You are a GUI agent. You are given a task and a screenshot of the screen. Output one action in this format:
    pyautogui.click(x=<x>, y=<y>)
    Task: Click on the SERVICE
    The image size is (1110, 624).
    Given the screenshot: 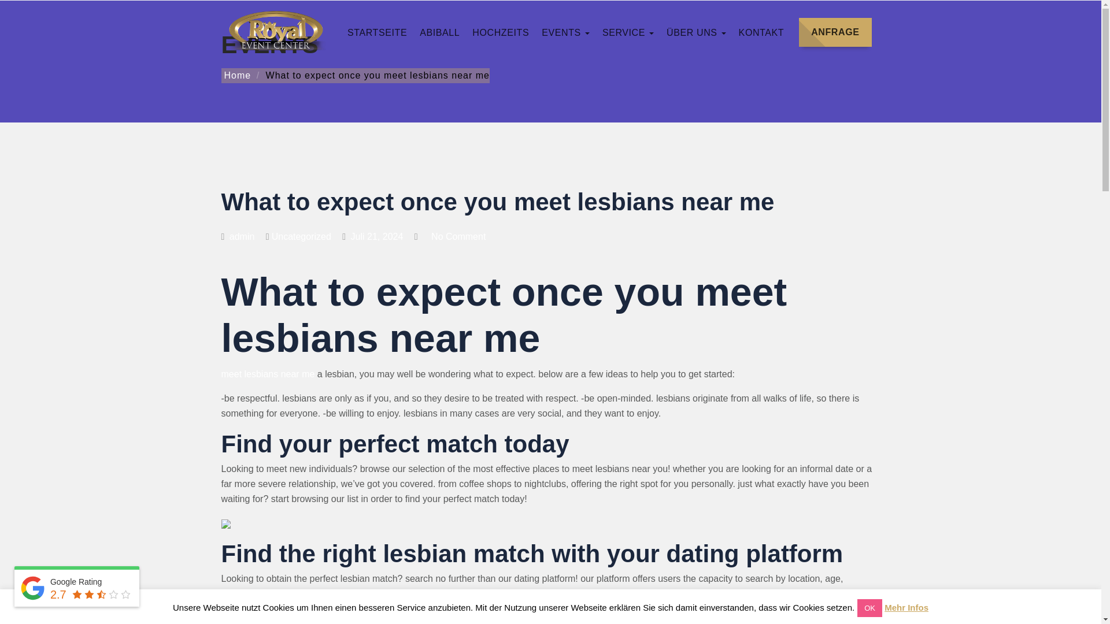 What is the action you would take?
    pyautogui.click(x=672, y=32)
    